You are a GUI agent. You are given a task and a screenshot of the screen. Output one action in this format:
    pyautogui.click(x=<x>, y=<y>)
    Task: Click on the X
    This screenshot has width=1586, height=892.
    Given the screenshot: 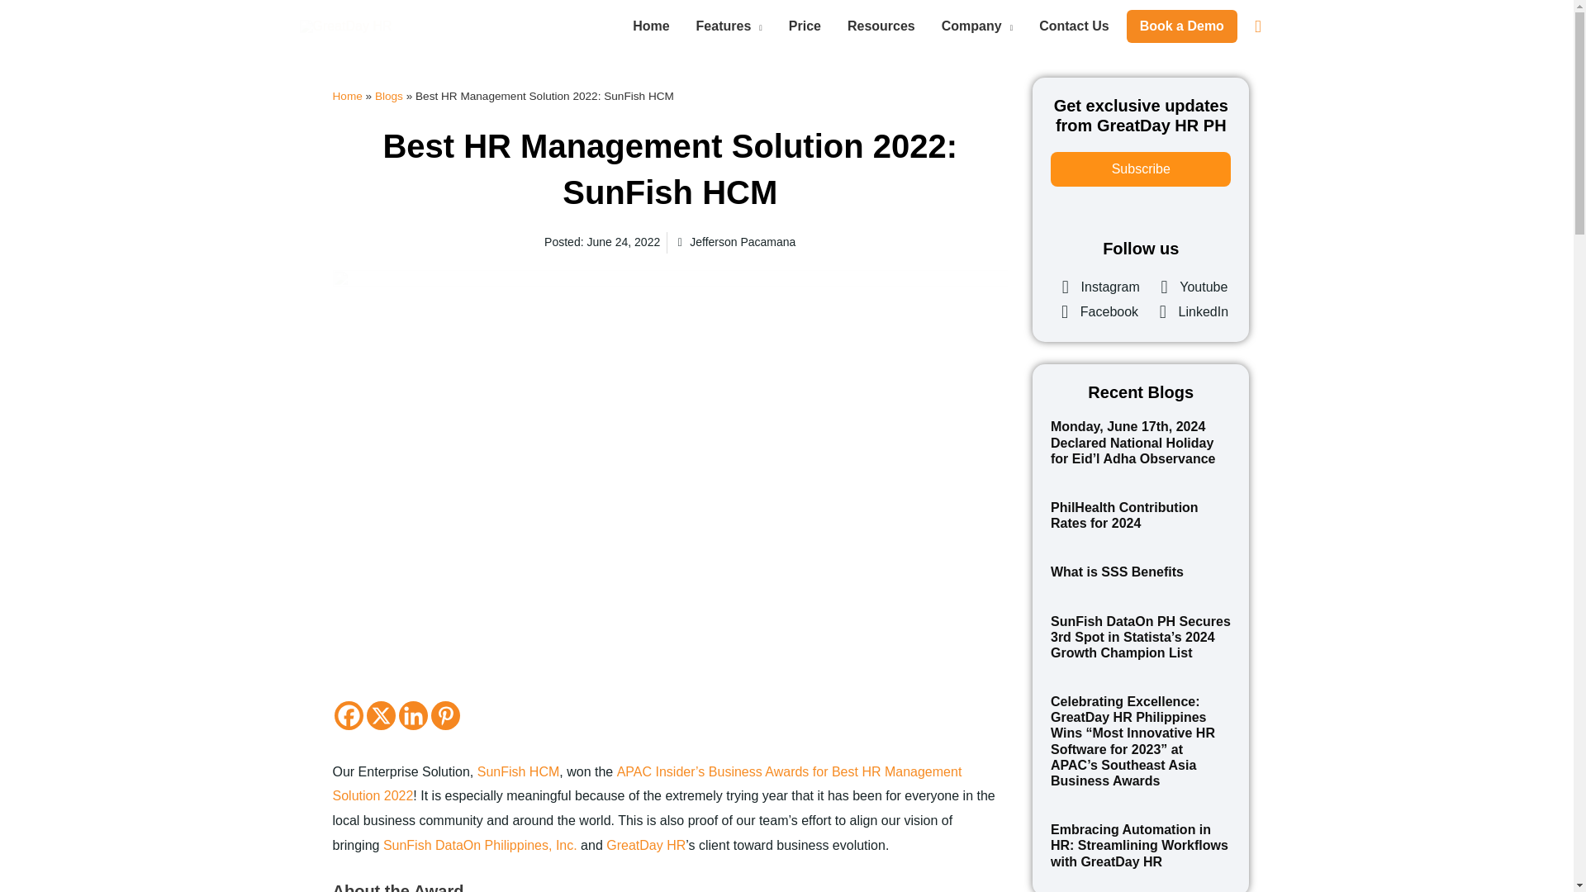 What is the action you would take?
    pyautogui.click(x=380, y=715)
    